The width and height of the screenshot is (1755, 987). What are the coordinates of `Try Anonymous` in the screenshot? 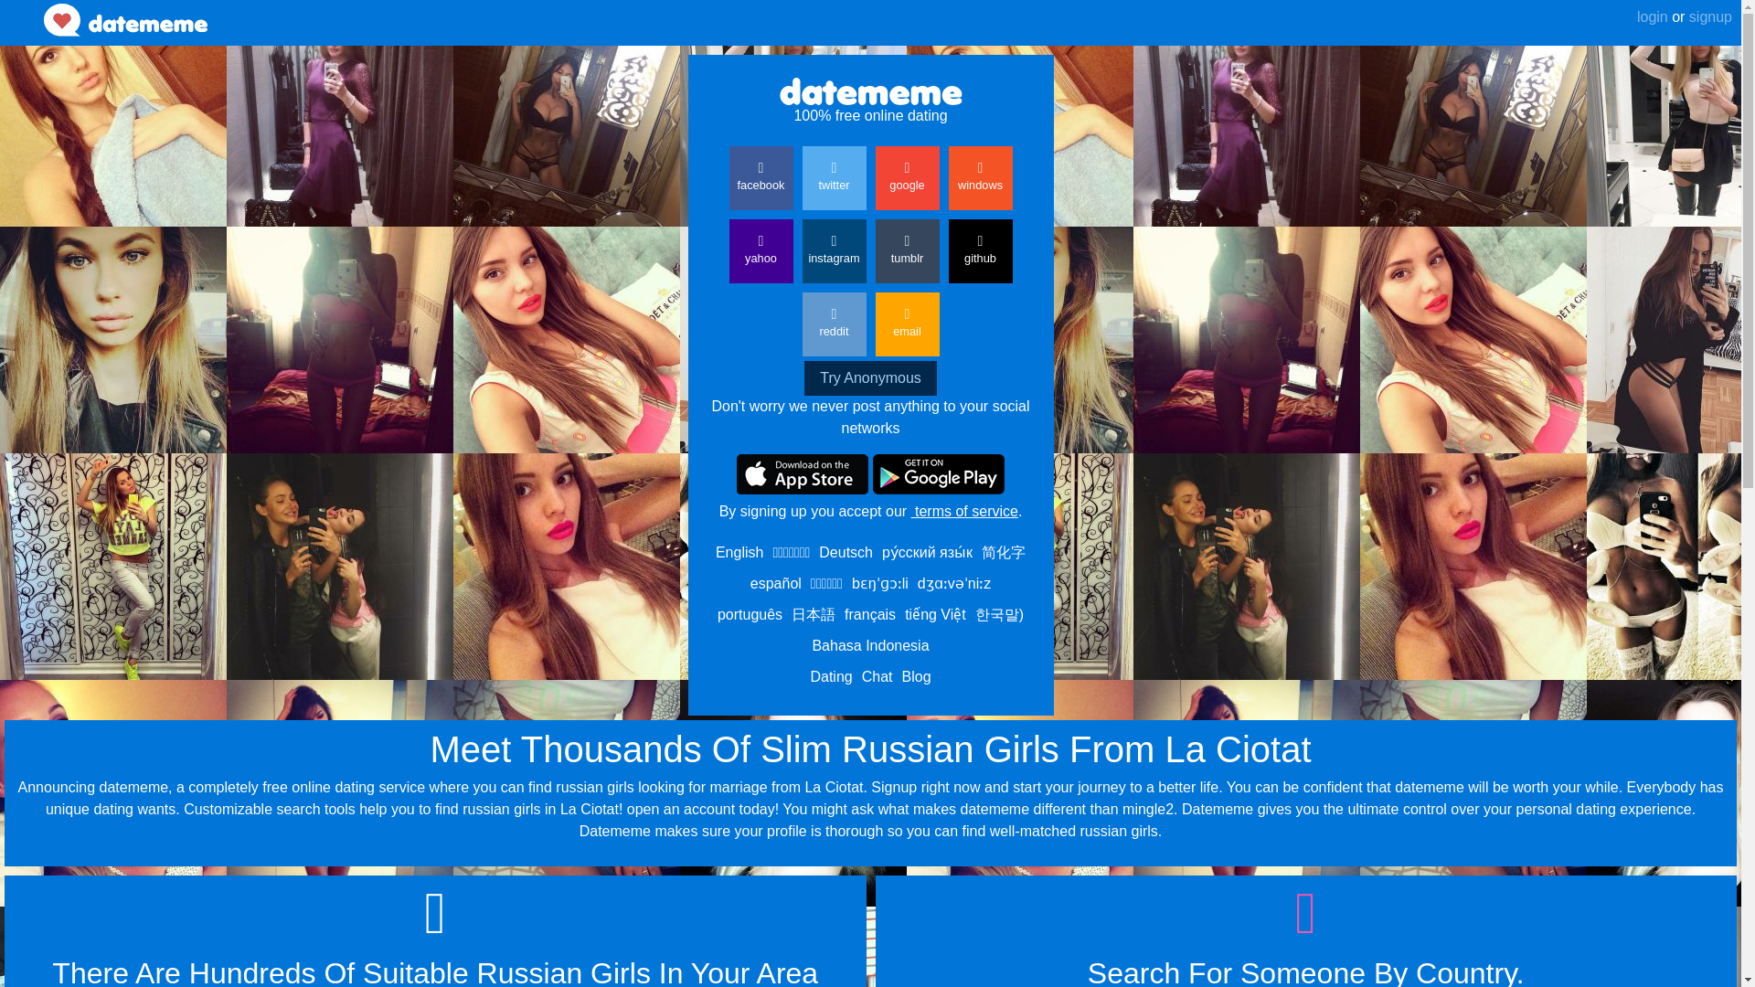 It's located at (870, 378).